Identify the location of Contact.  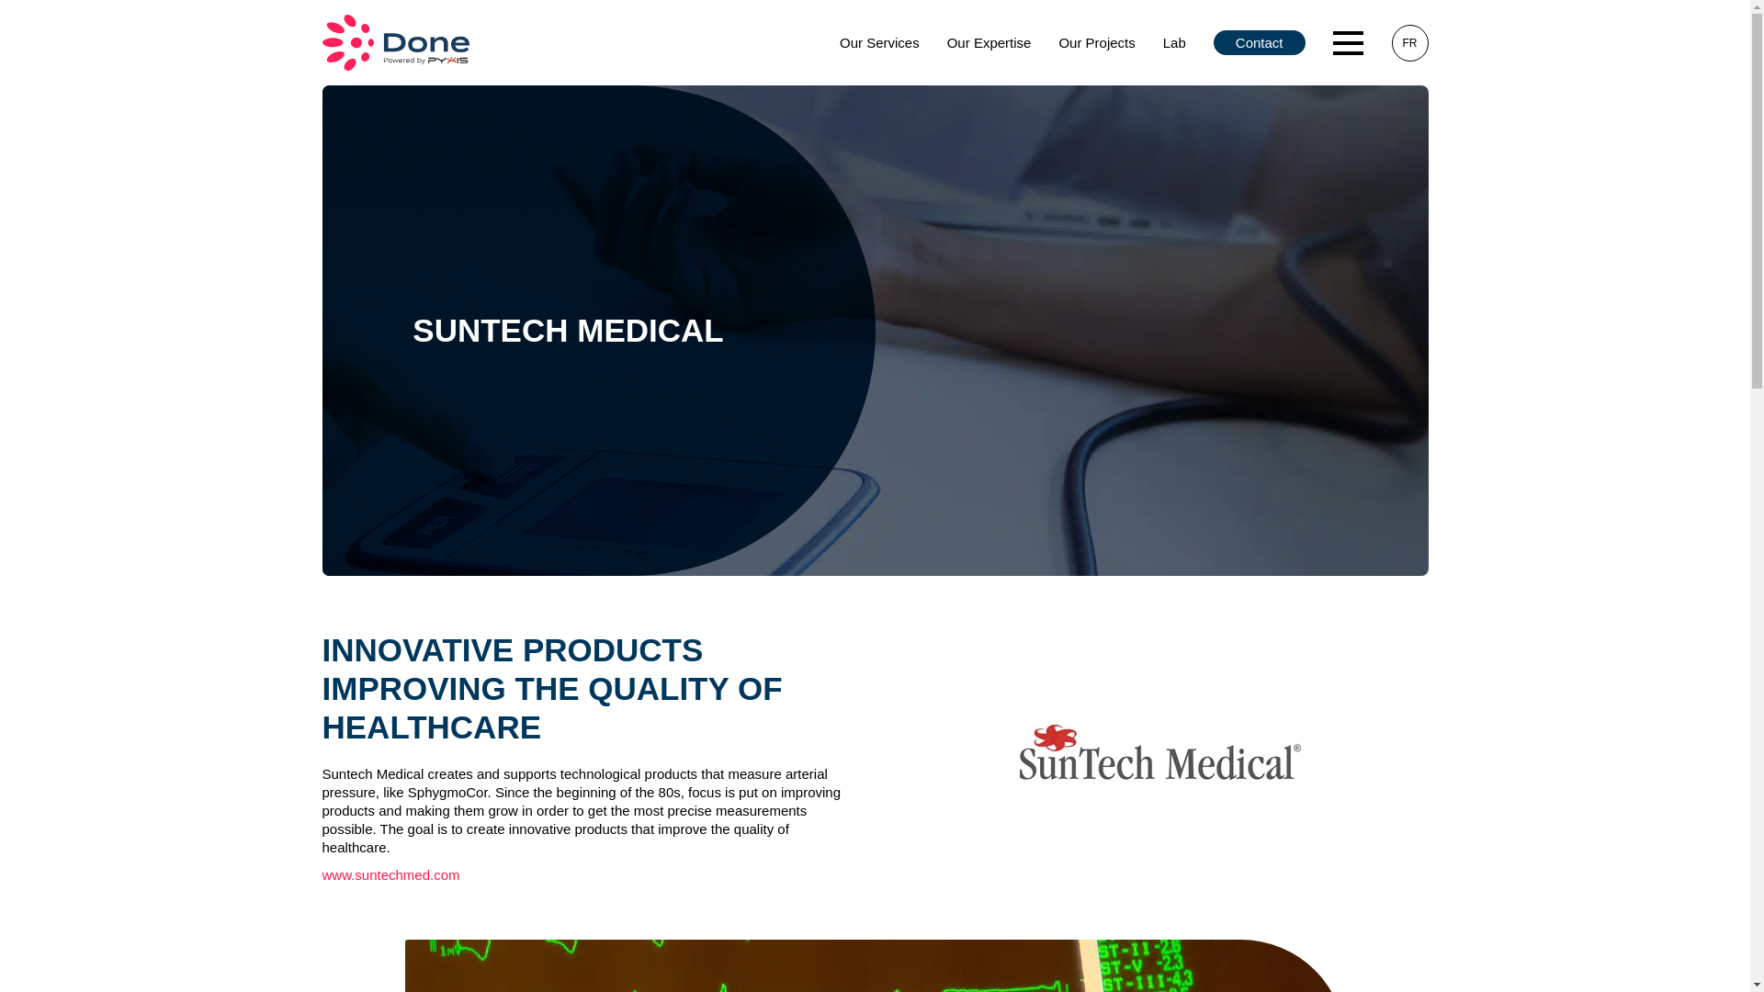
(1259, 42).